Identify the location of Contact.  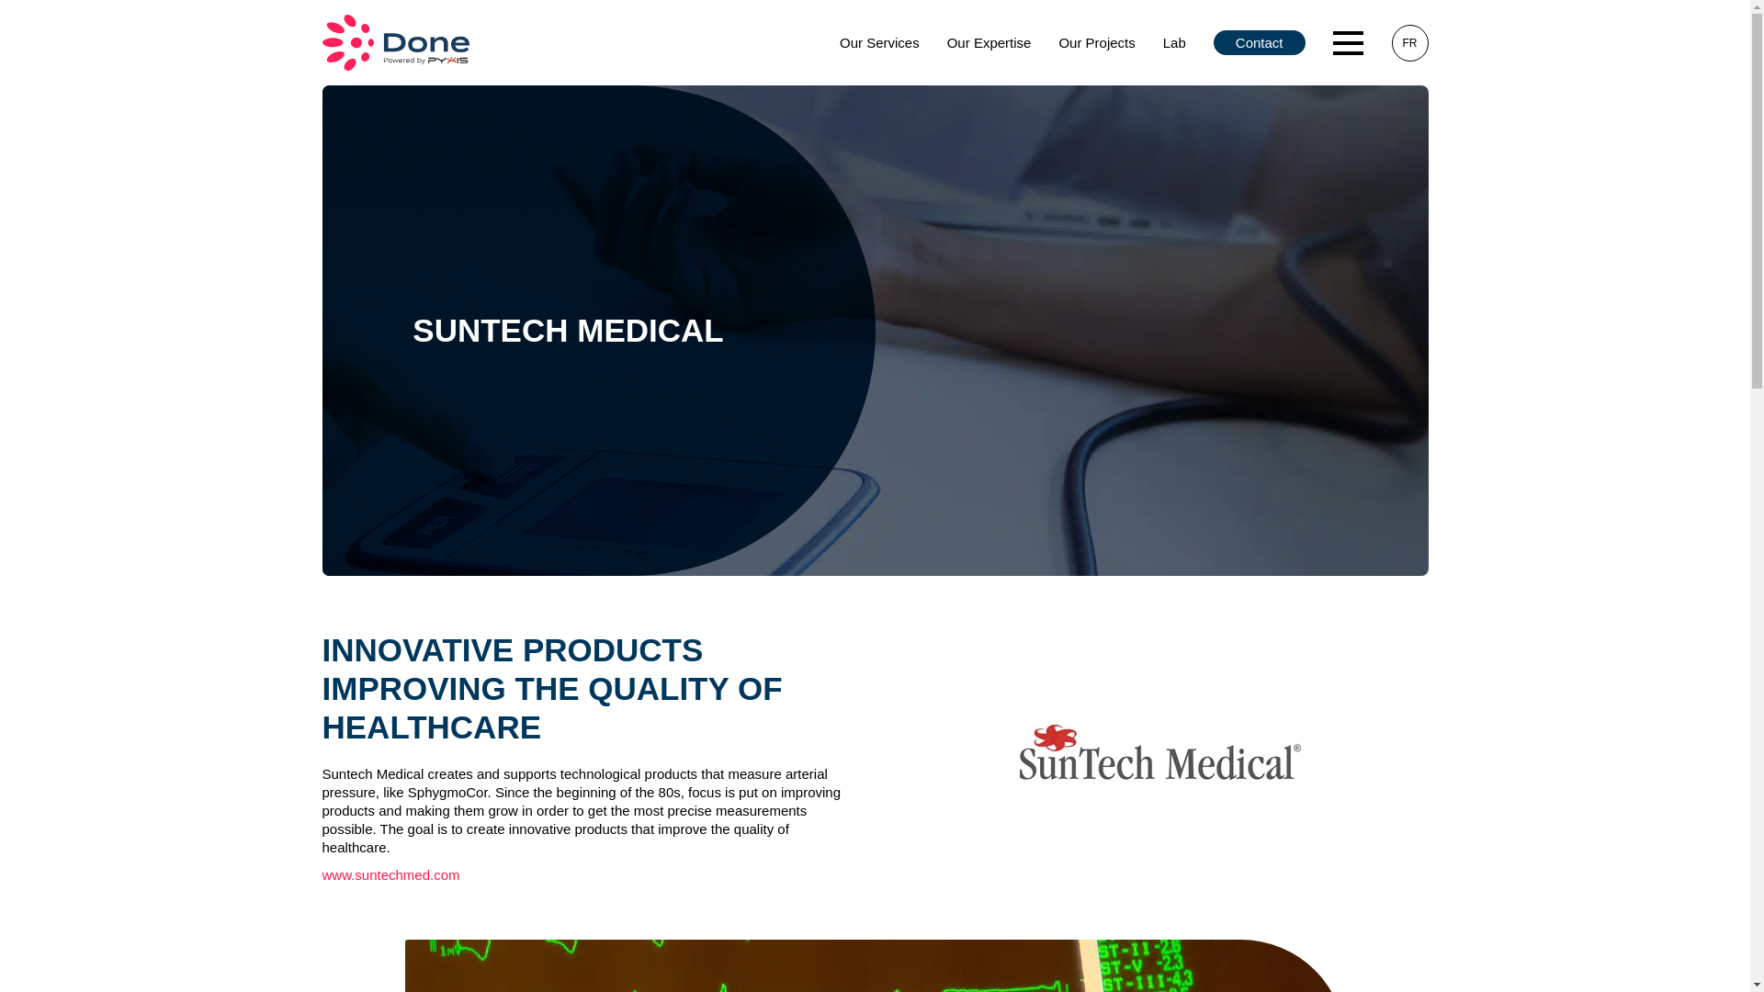
(1259, 42).